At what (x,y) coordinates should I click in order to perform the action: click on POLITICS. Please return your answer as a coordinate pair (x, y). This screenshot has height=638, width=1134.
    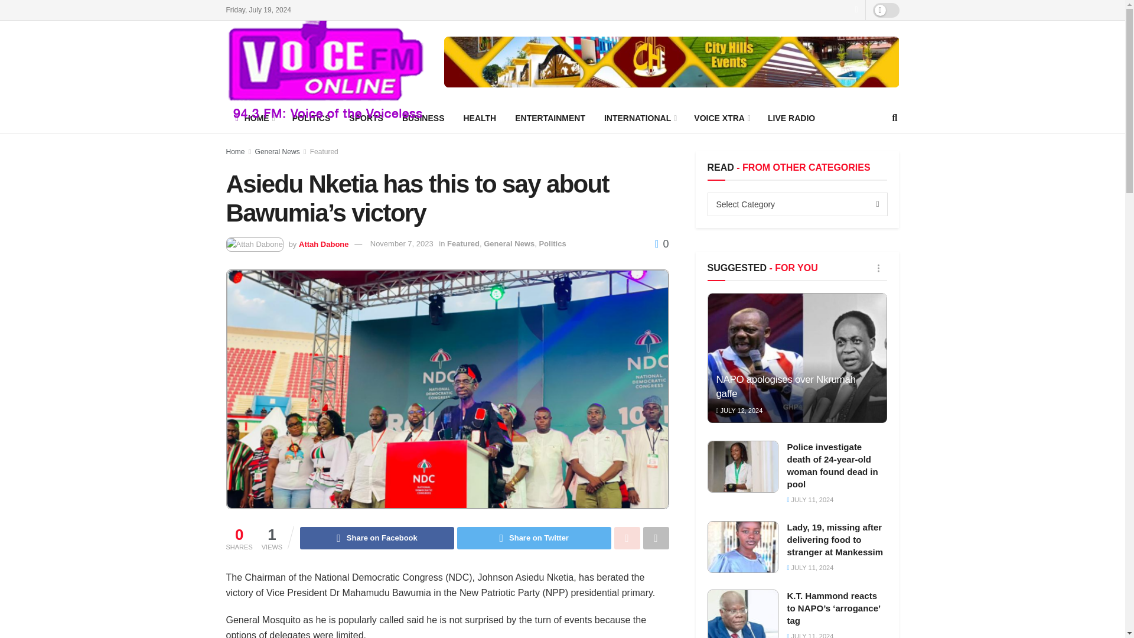
    Looking at the image, I should click on (311, 118).